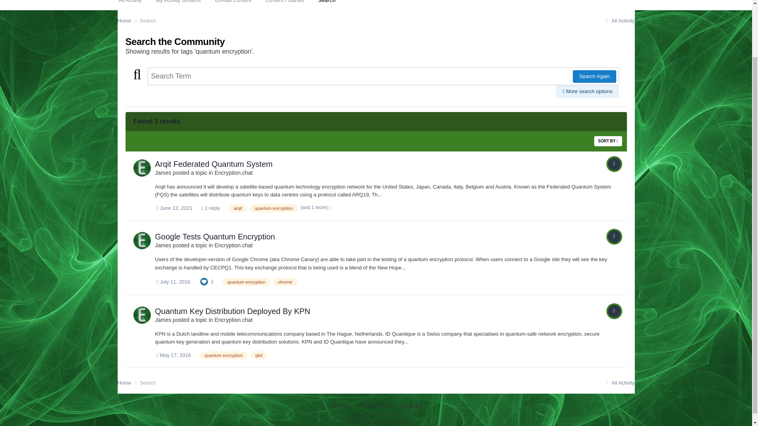 Image resolution: width=758 pixels, height=426 pixels. What do you see at coordinates (614, 237) in the screenshot?
I see `Topic` at bounding box center [614, 237].